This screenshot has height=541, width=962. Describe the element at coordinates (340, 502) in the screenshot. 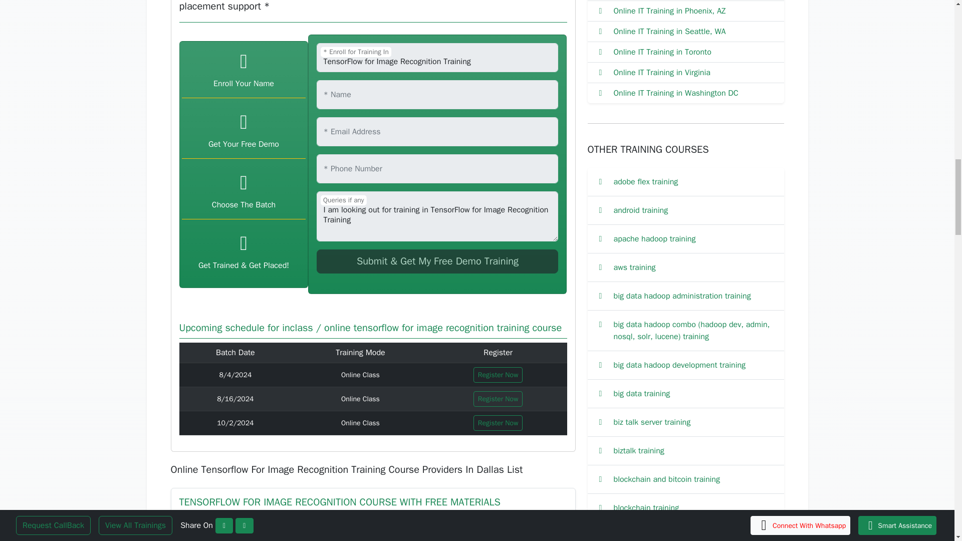

I see `TENSORFLOW FOR IMAGE RECOGNITION COURSE WITH FREE MATERIALS` at that location.